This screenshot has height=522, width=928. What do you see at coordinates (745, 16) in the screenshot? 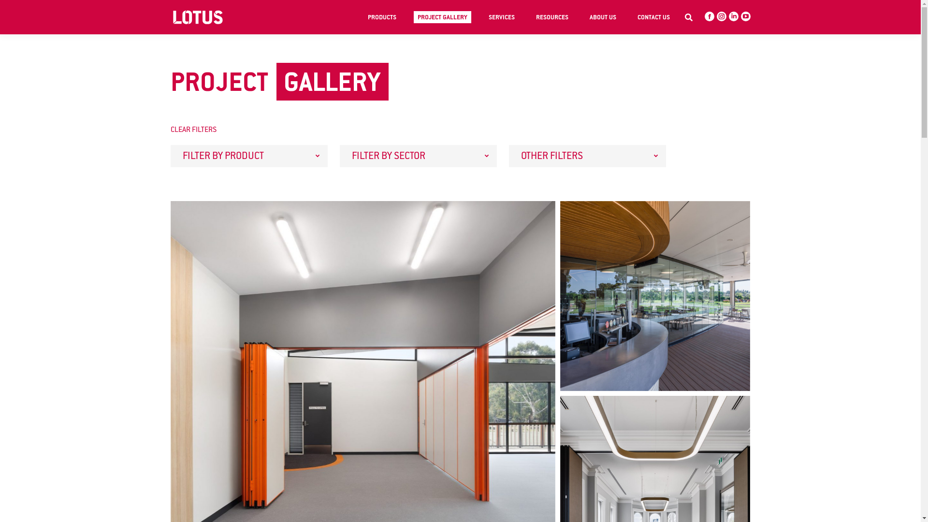
I see `YouTube page opens in new window` at bounding box center [745, 16].